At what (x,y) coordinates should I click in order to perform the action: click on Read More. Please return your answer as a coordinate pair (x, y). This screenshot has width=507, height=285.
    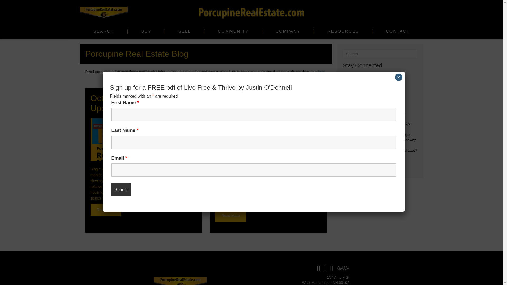
    Looking at the image, I should click on (230, 215).